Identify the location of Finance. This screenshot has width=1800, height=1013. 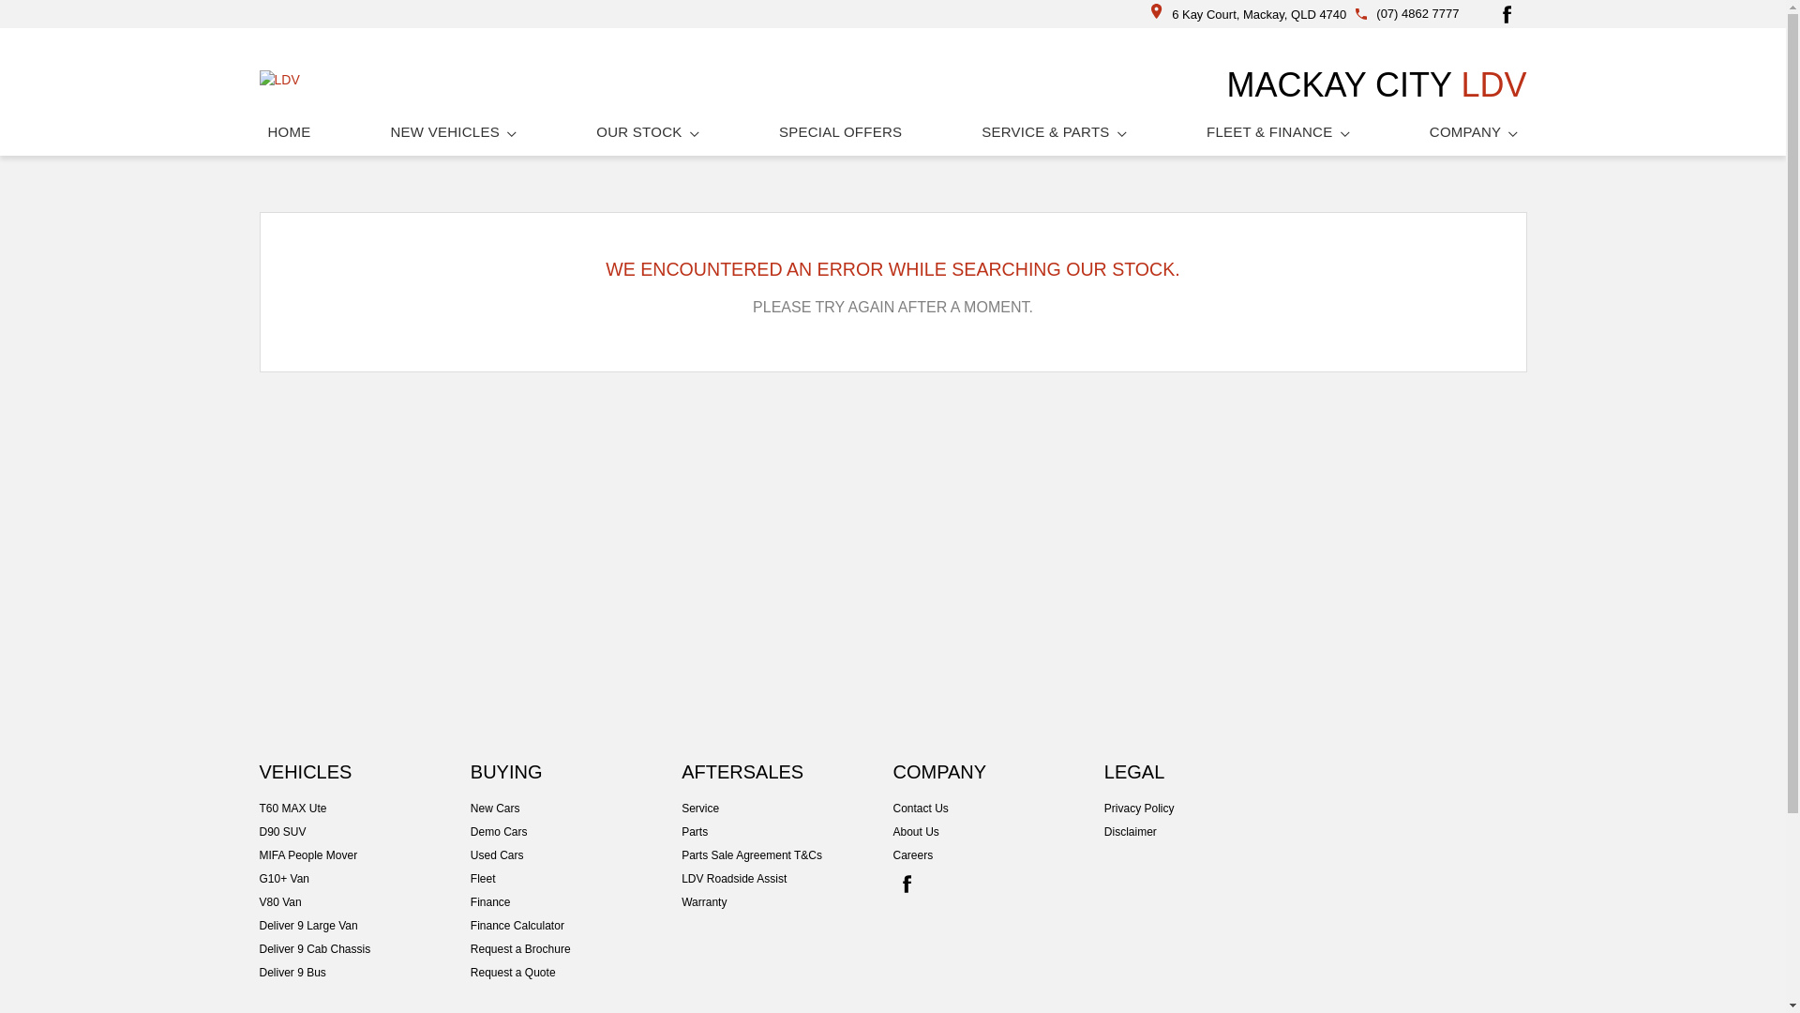
(576, 902).